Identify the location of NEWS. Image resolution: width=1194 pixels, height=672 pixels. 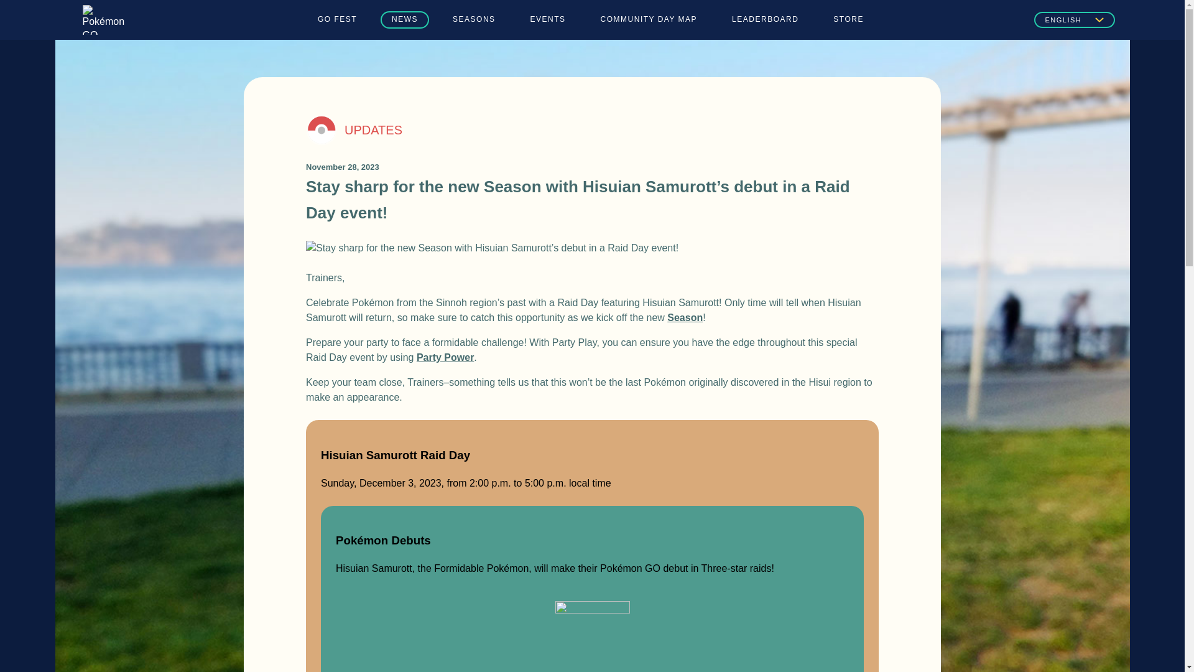
(404, 20).